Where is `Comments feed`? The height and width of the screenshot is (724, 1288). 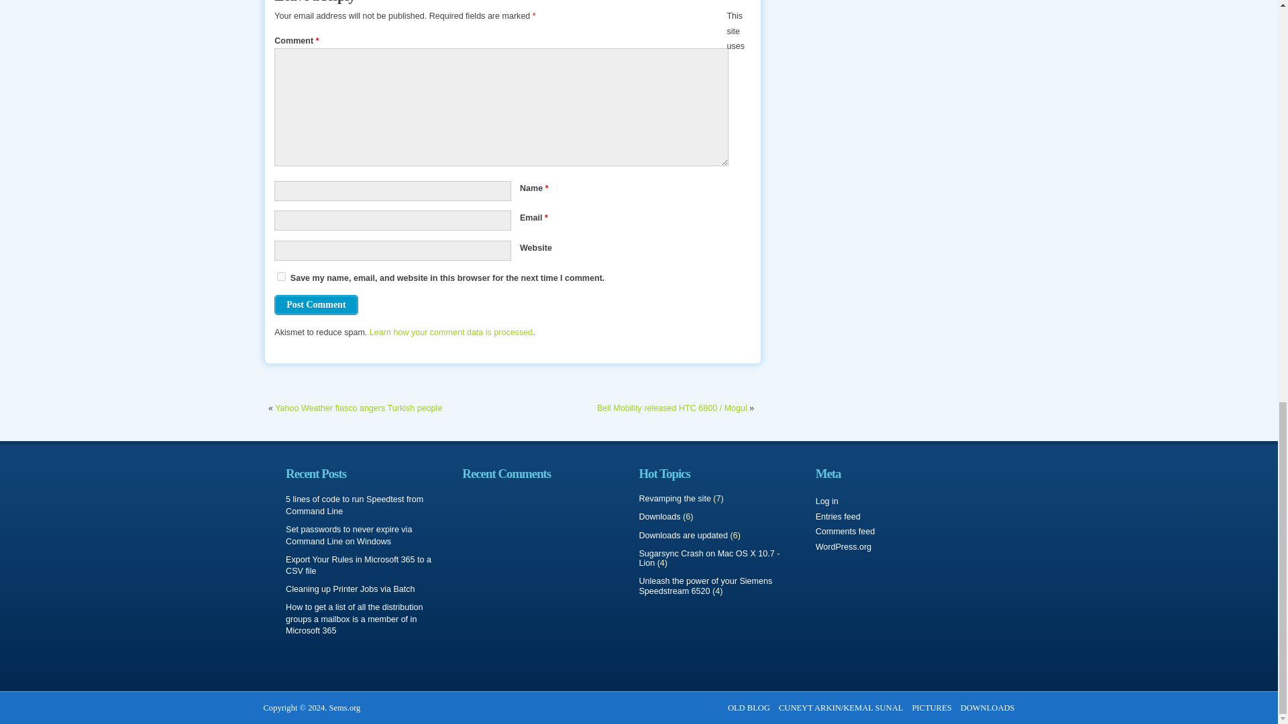
Comments feed is located at coordinates (845, 532).